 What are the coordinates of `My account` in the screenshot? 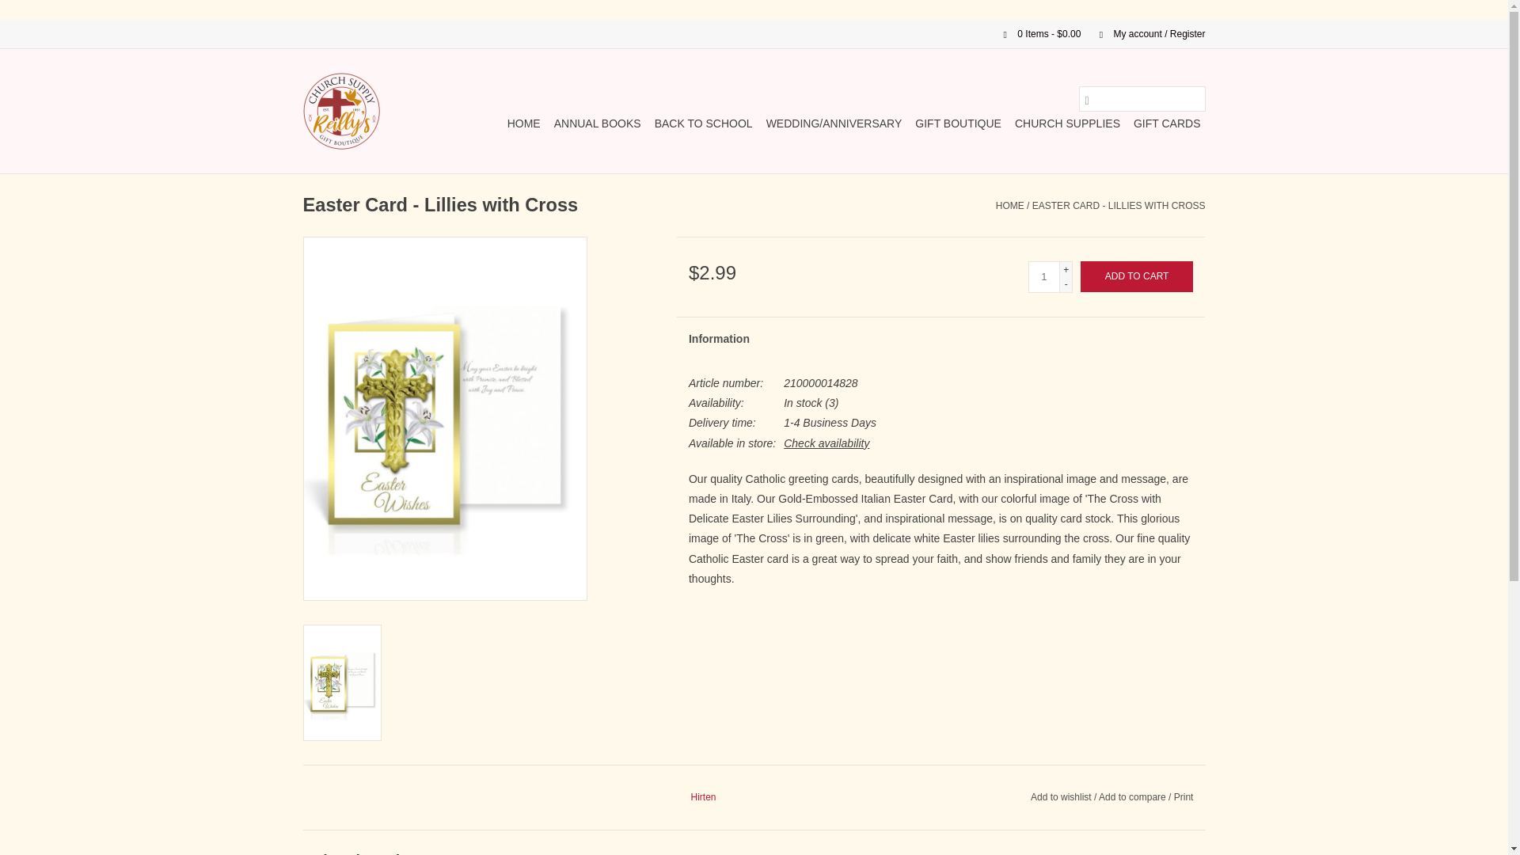 It's located at (1144, 33).